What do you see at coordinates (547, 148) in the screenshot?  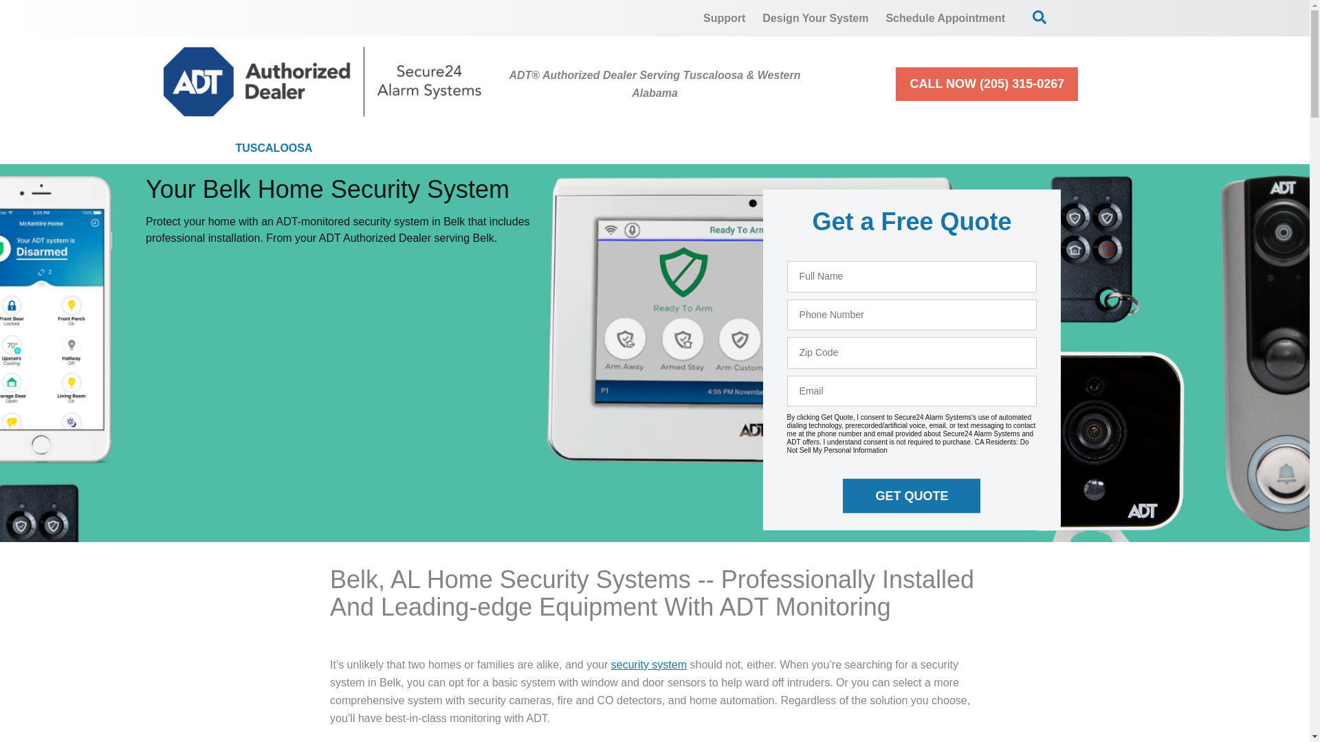 I see `Cameras` at bounding box center [547, 148].